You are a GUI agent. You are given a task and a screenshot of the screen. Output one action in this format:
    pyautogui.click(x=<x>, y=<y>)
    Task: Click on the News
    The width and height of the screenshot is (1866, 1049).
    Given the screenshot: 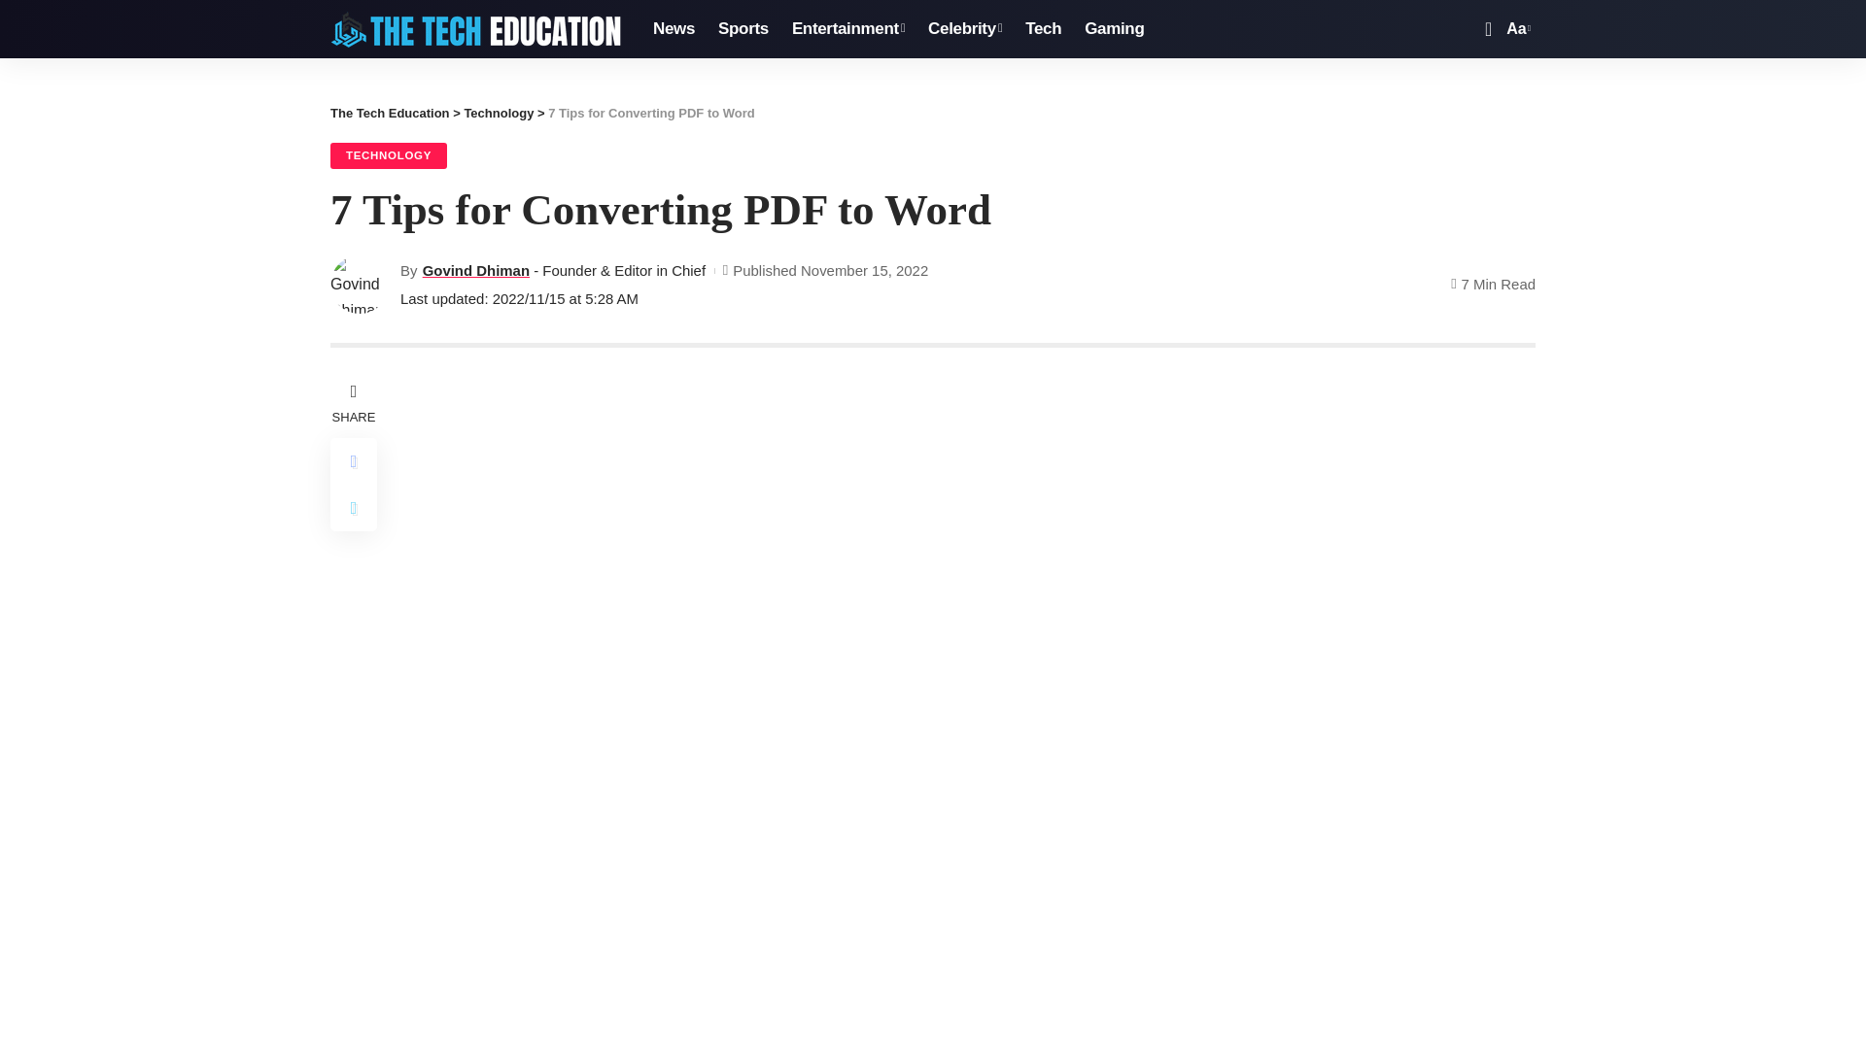 What is the action you would take?
    pyautogui.click(x=674, y=29)
    